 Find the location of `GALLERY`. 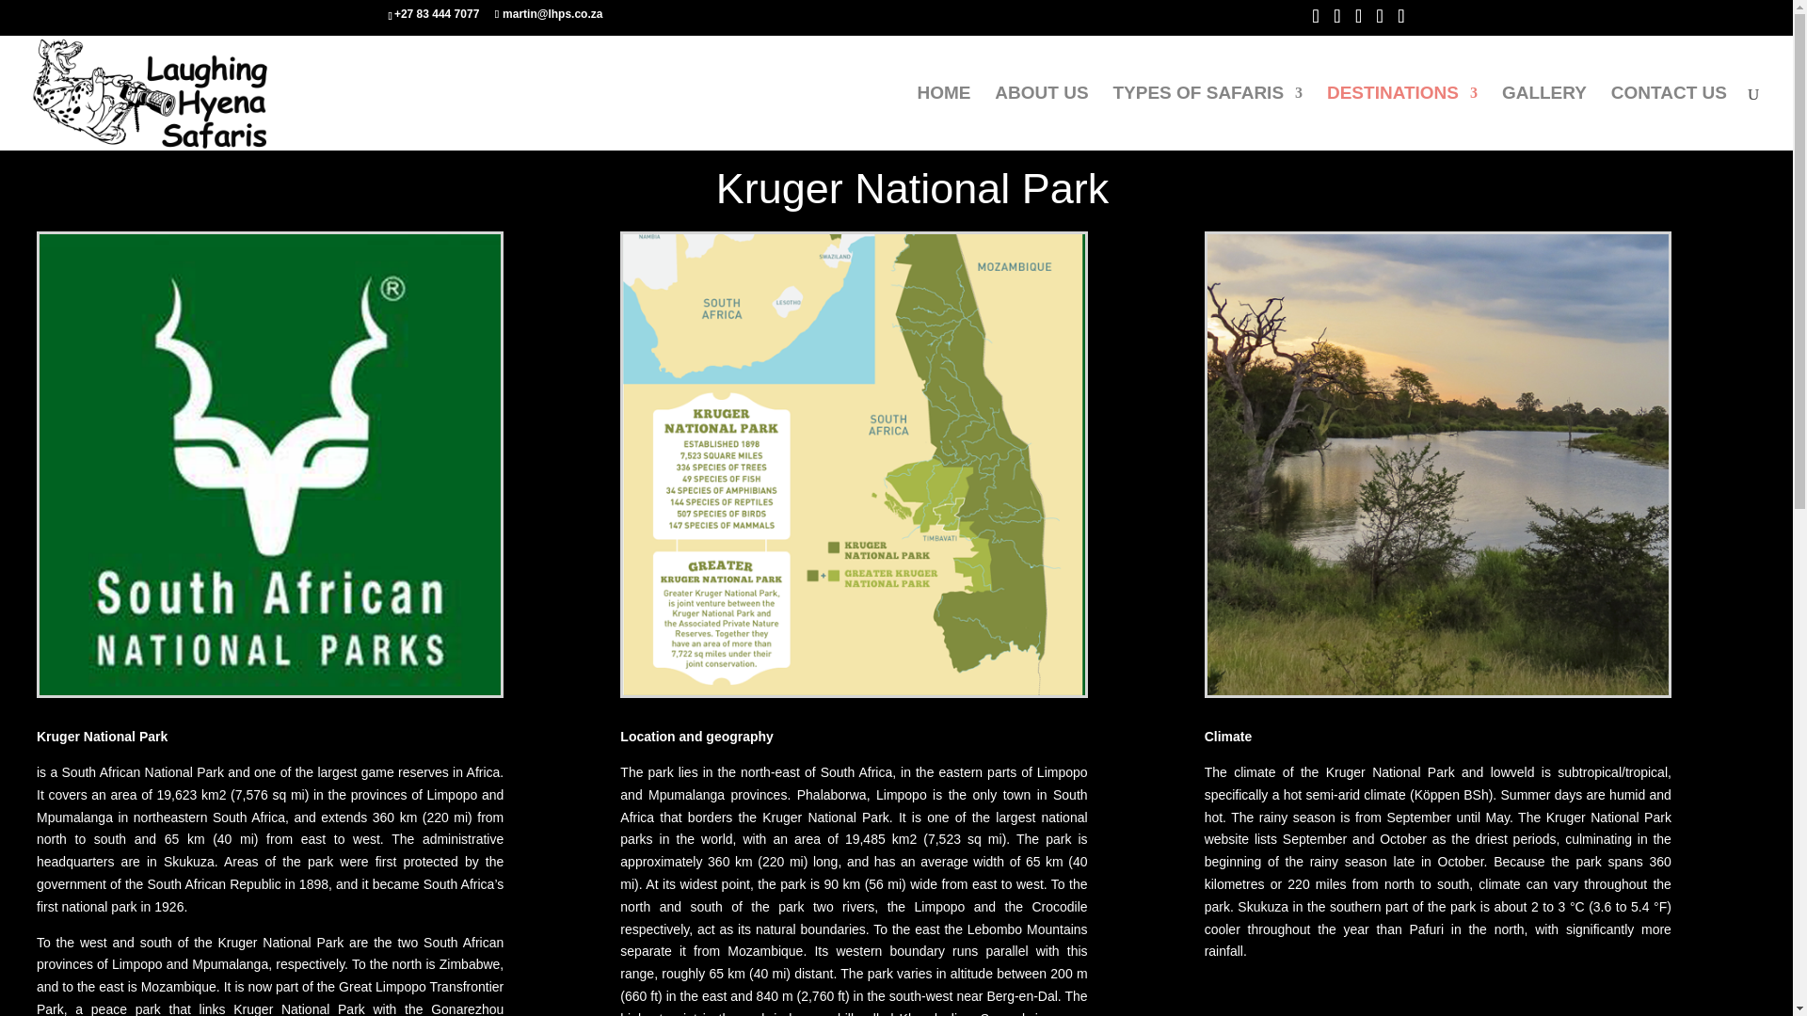

GALLERY is located at coordinates (1543, 118).